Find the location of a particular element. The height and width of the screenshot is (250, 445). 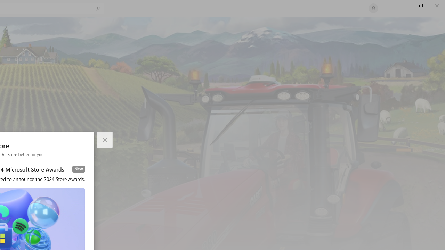

Close dialog is located at coordinates (104, 140).